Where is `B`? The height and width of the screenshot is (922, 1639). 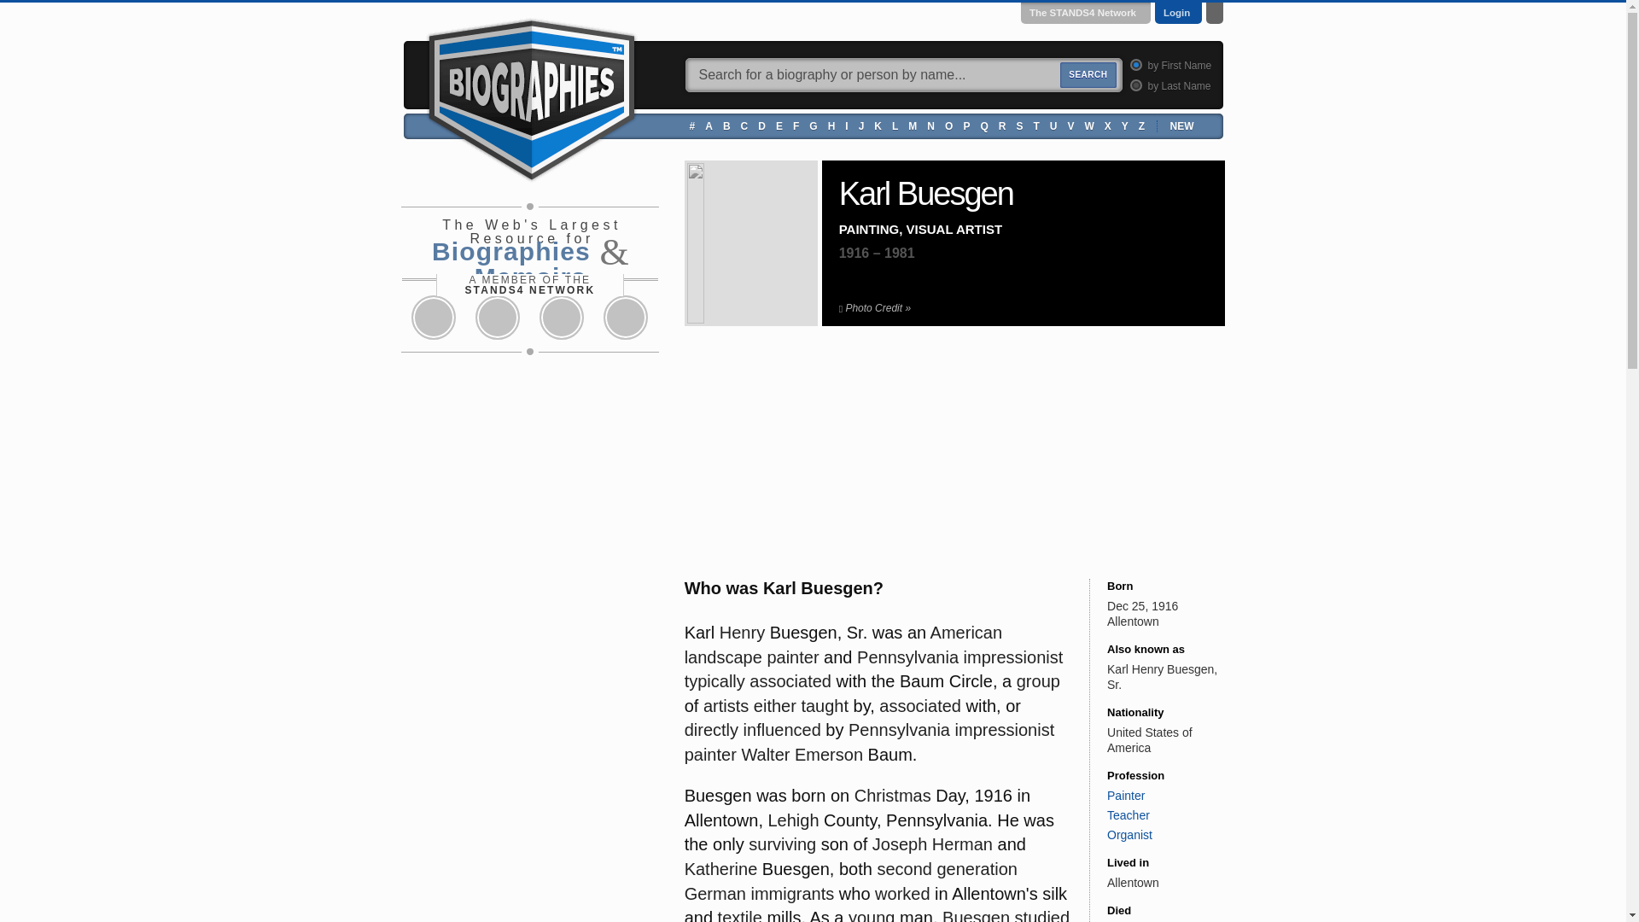
B is located at coordinates (726, 125).